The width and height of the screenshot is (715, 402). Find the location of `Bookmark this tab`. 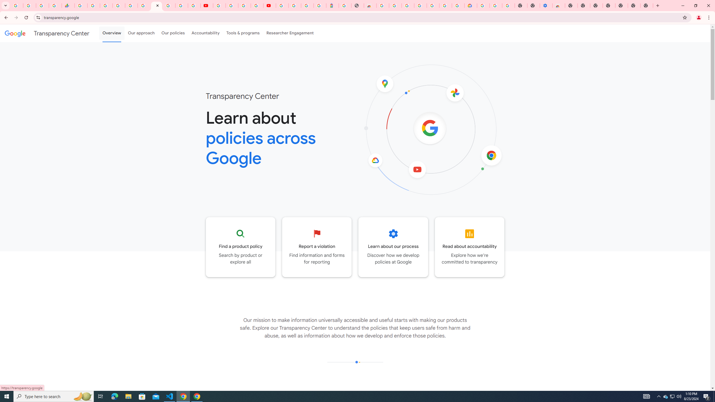

Bookmark this tab is located at coordinates (684, 17).